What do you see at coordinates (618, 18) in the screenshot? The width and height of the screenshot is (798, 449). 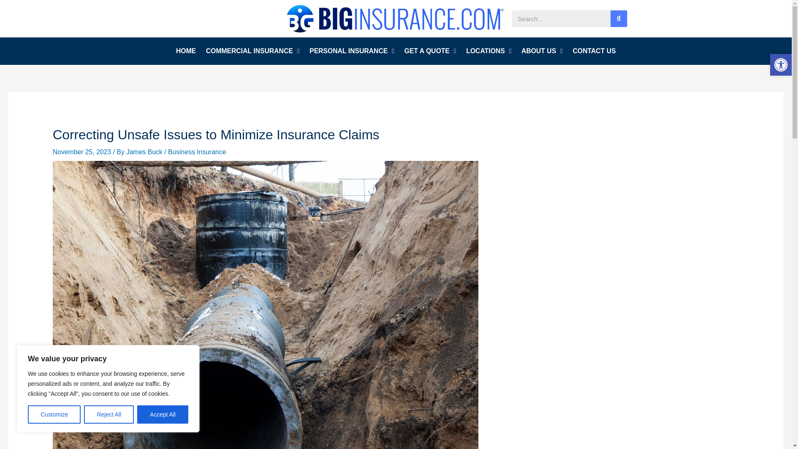 I see `Search` at bounding box center [618, 18].